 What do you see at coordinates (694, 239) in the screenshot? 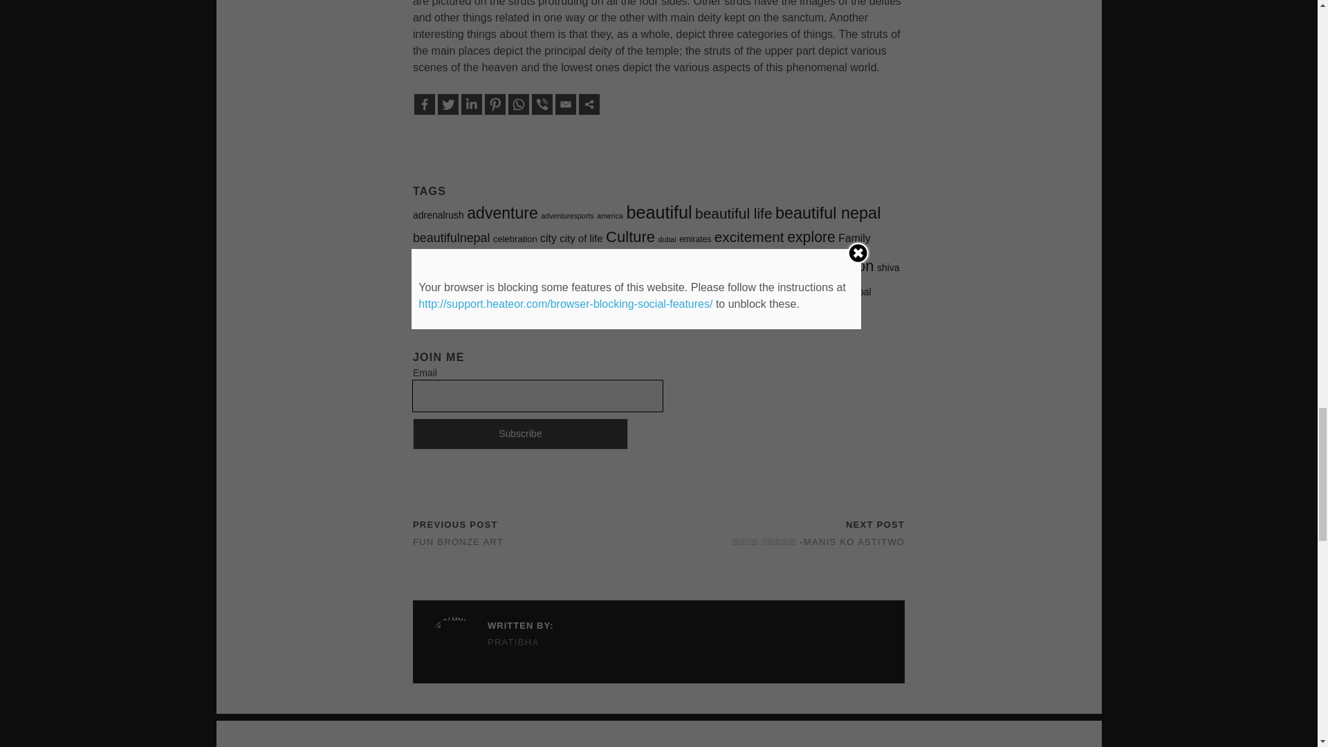
I see `emirates` at bounding box center [694, 239].